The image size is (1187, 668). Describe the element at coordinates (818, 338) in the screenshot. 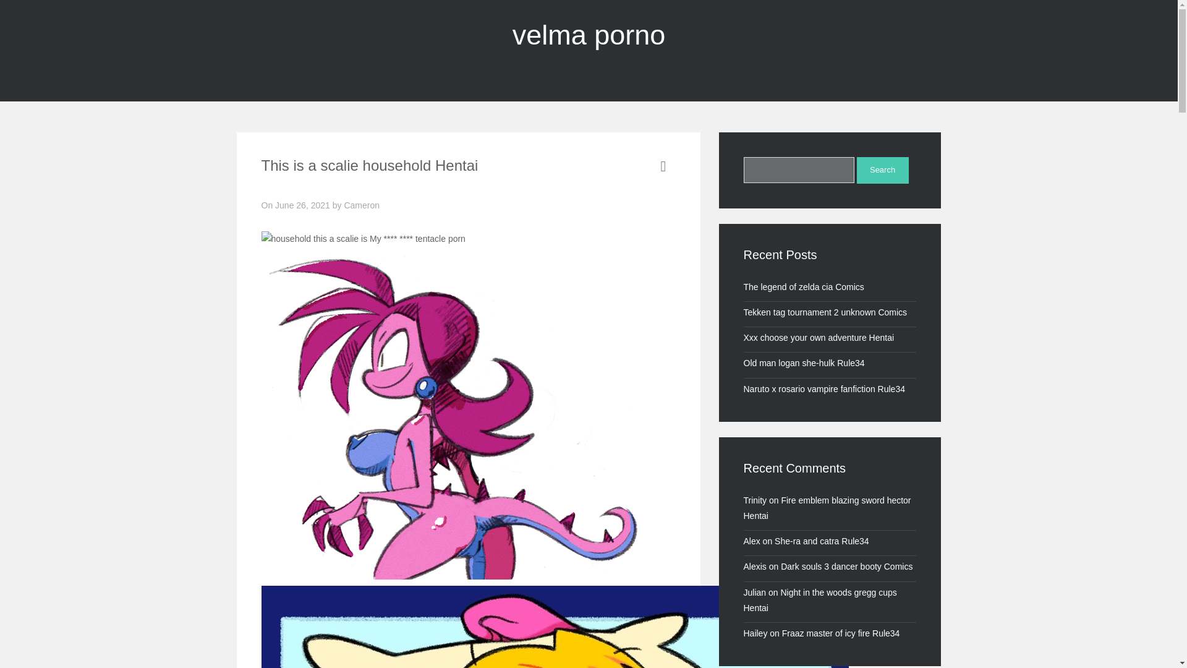

I see `Xxx choose your own adventure Hentai` at that location.